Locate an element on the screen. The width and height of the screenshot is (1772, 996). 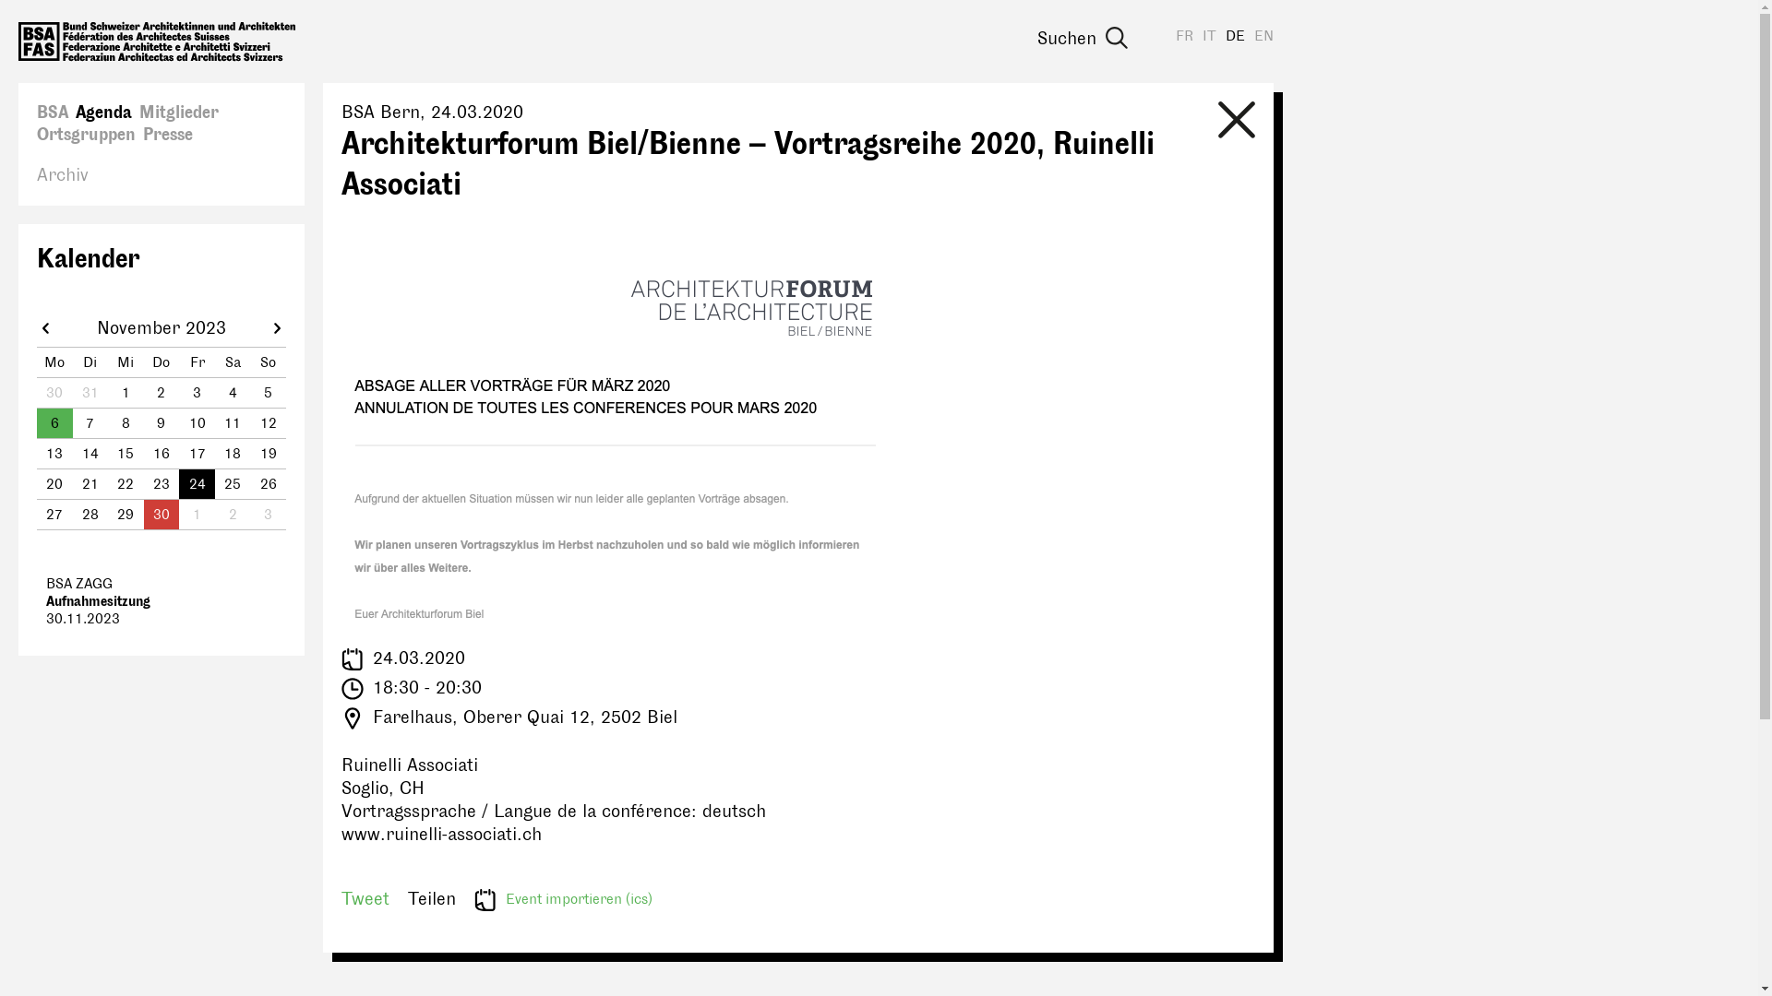
FR is located at coordinates (1185, 37).